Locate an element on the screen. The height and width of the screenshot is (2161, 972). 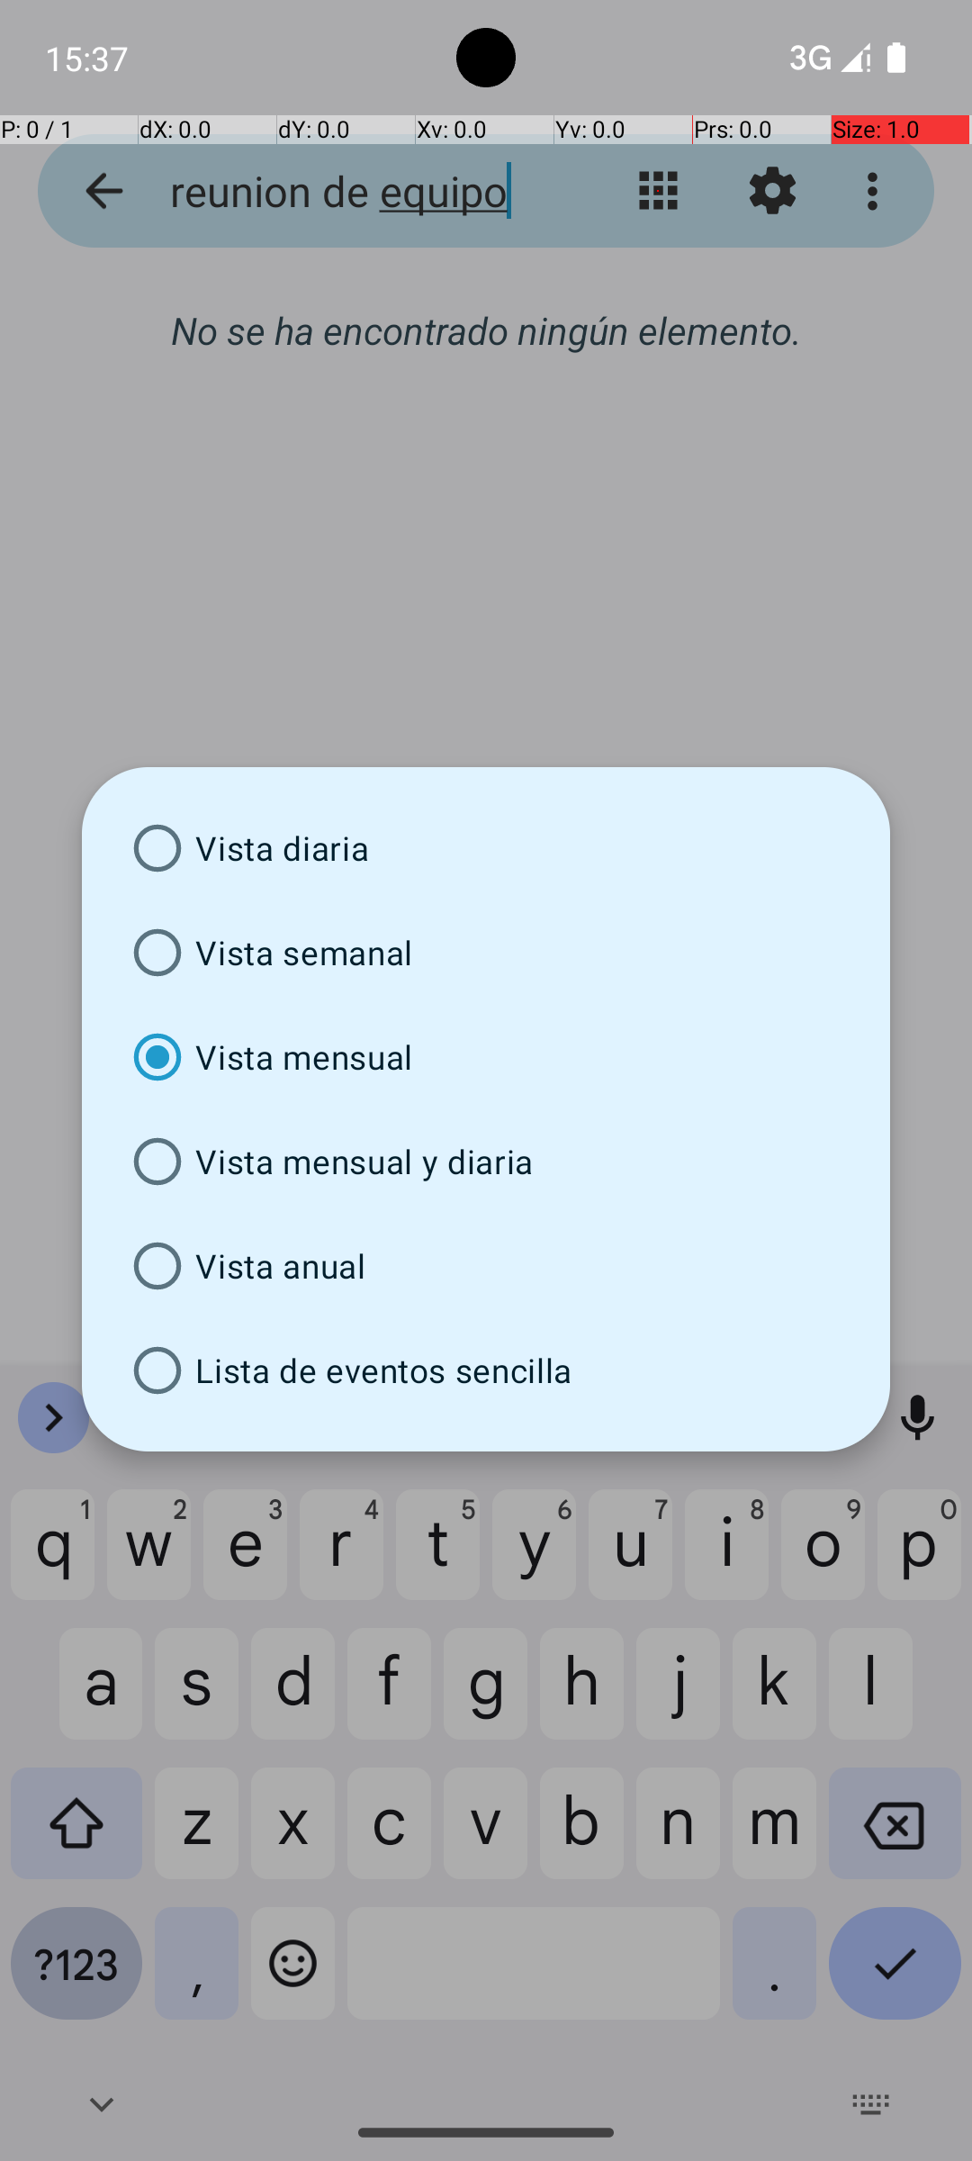
15:37 is located at coordinates (89, 58).